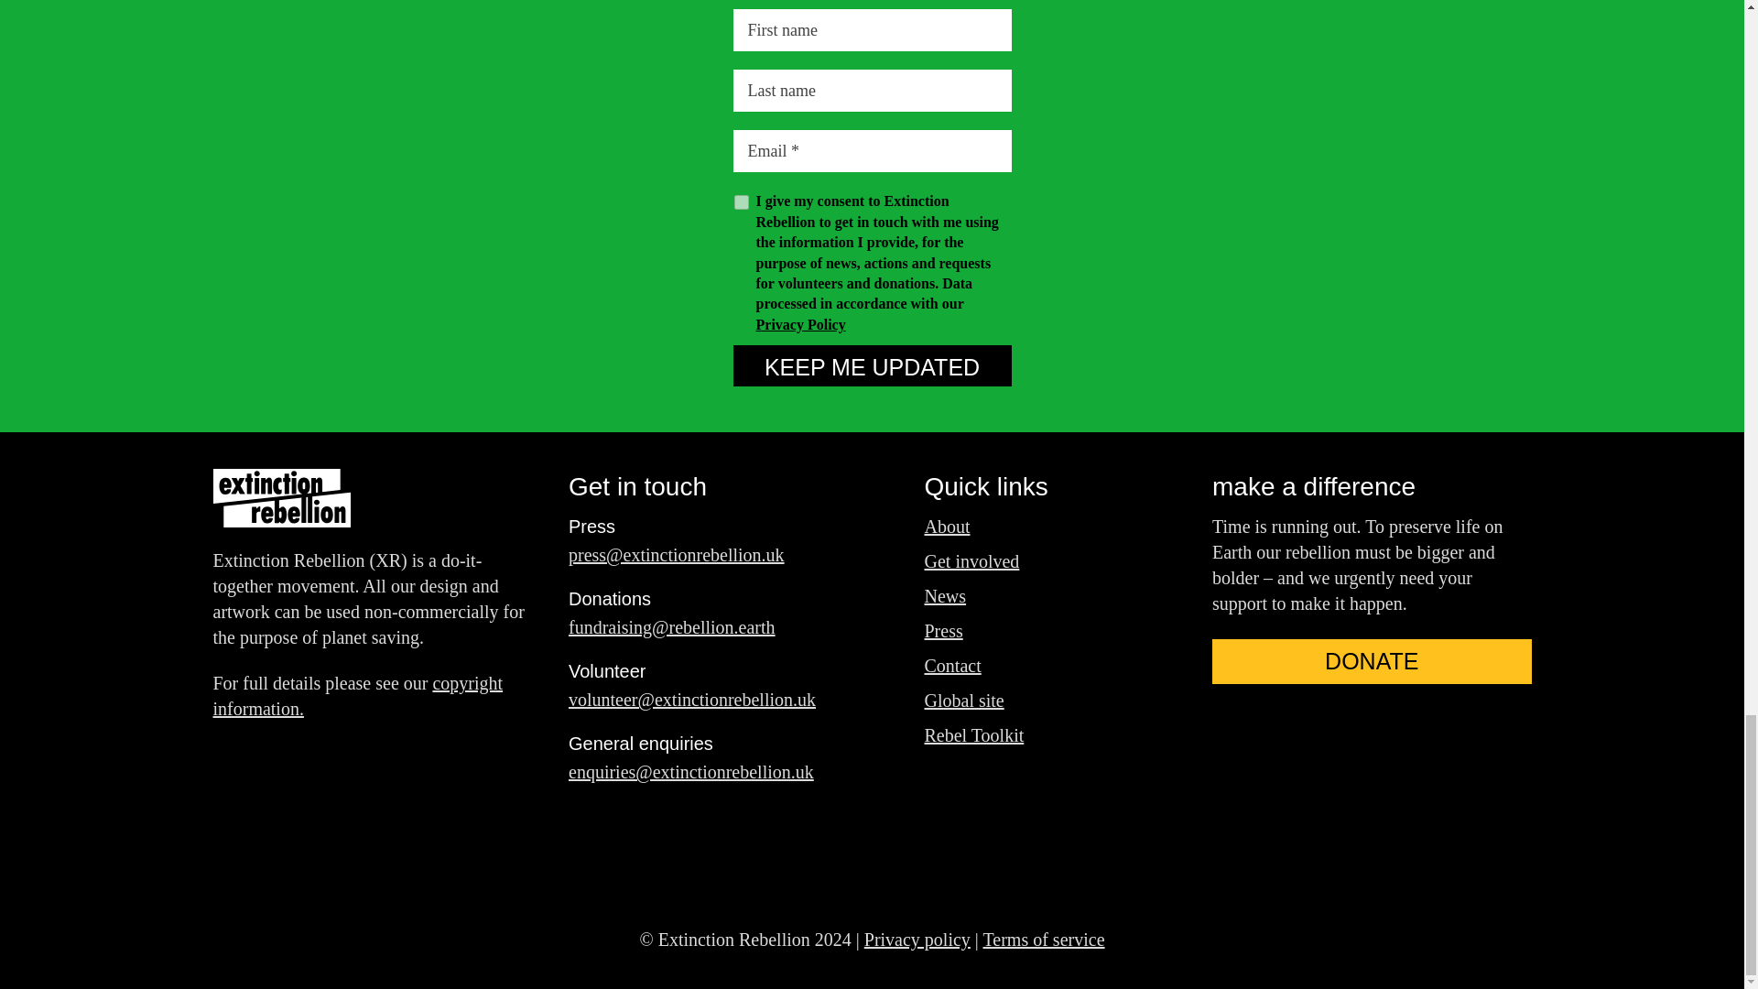 This screenshot has width=1758, height=989. I want to click on Keep me updated, so click(872, 365).